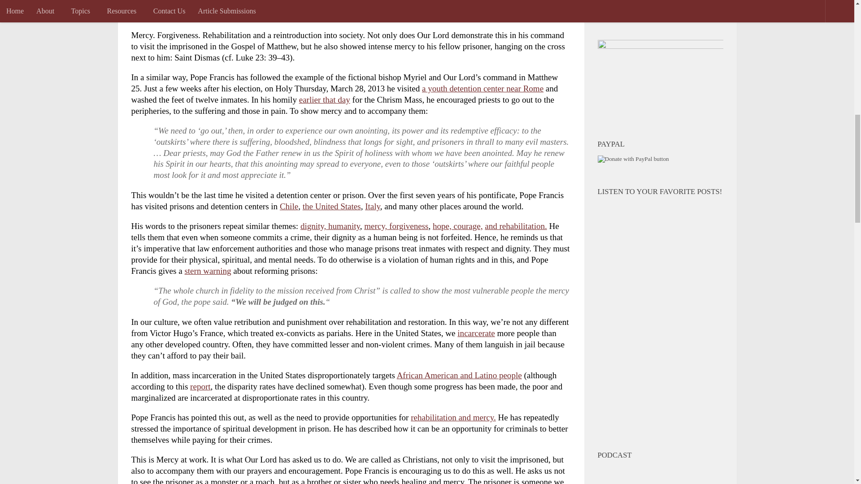 This screenshot has height=484, width=861. What do you see at coordinates (483, 88) in the screenshot?
I see `a youth detention center near Rome` at bounding box center [483, 88].